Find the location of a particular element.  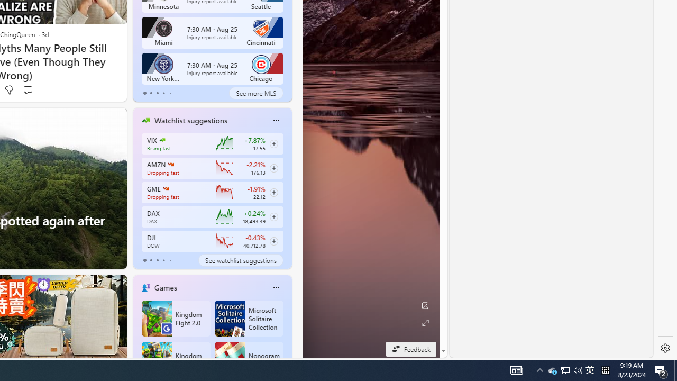

Kingdom Fight 2.0 is located at coordinates (176, 319).